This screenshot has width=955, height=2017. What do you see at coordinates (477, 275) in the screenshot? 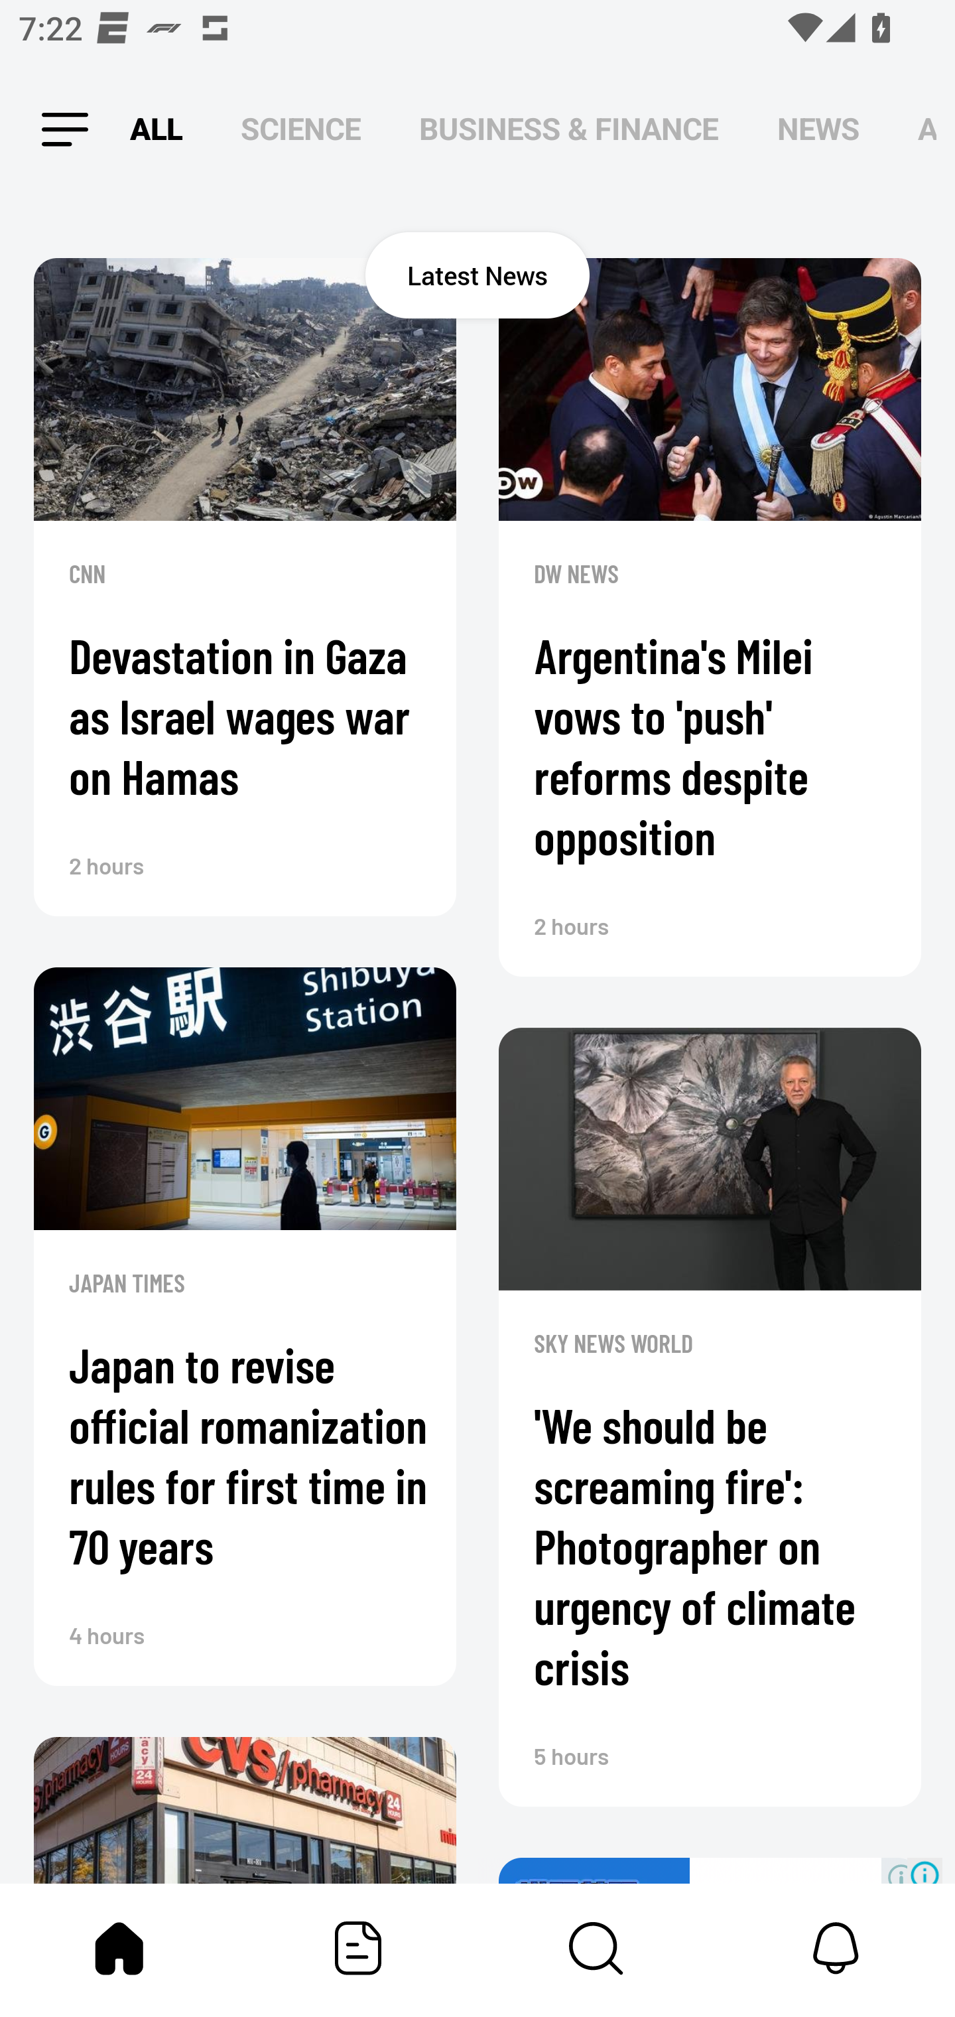
I see `Latest News` at bounding box center [477, 275].